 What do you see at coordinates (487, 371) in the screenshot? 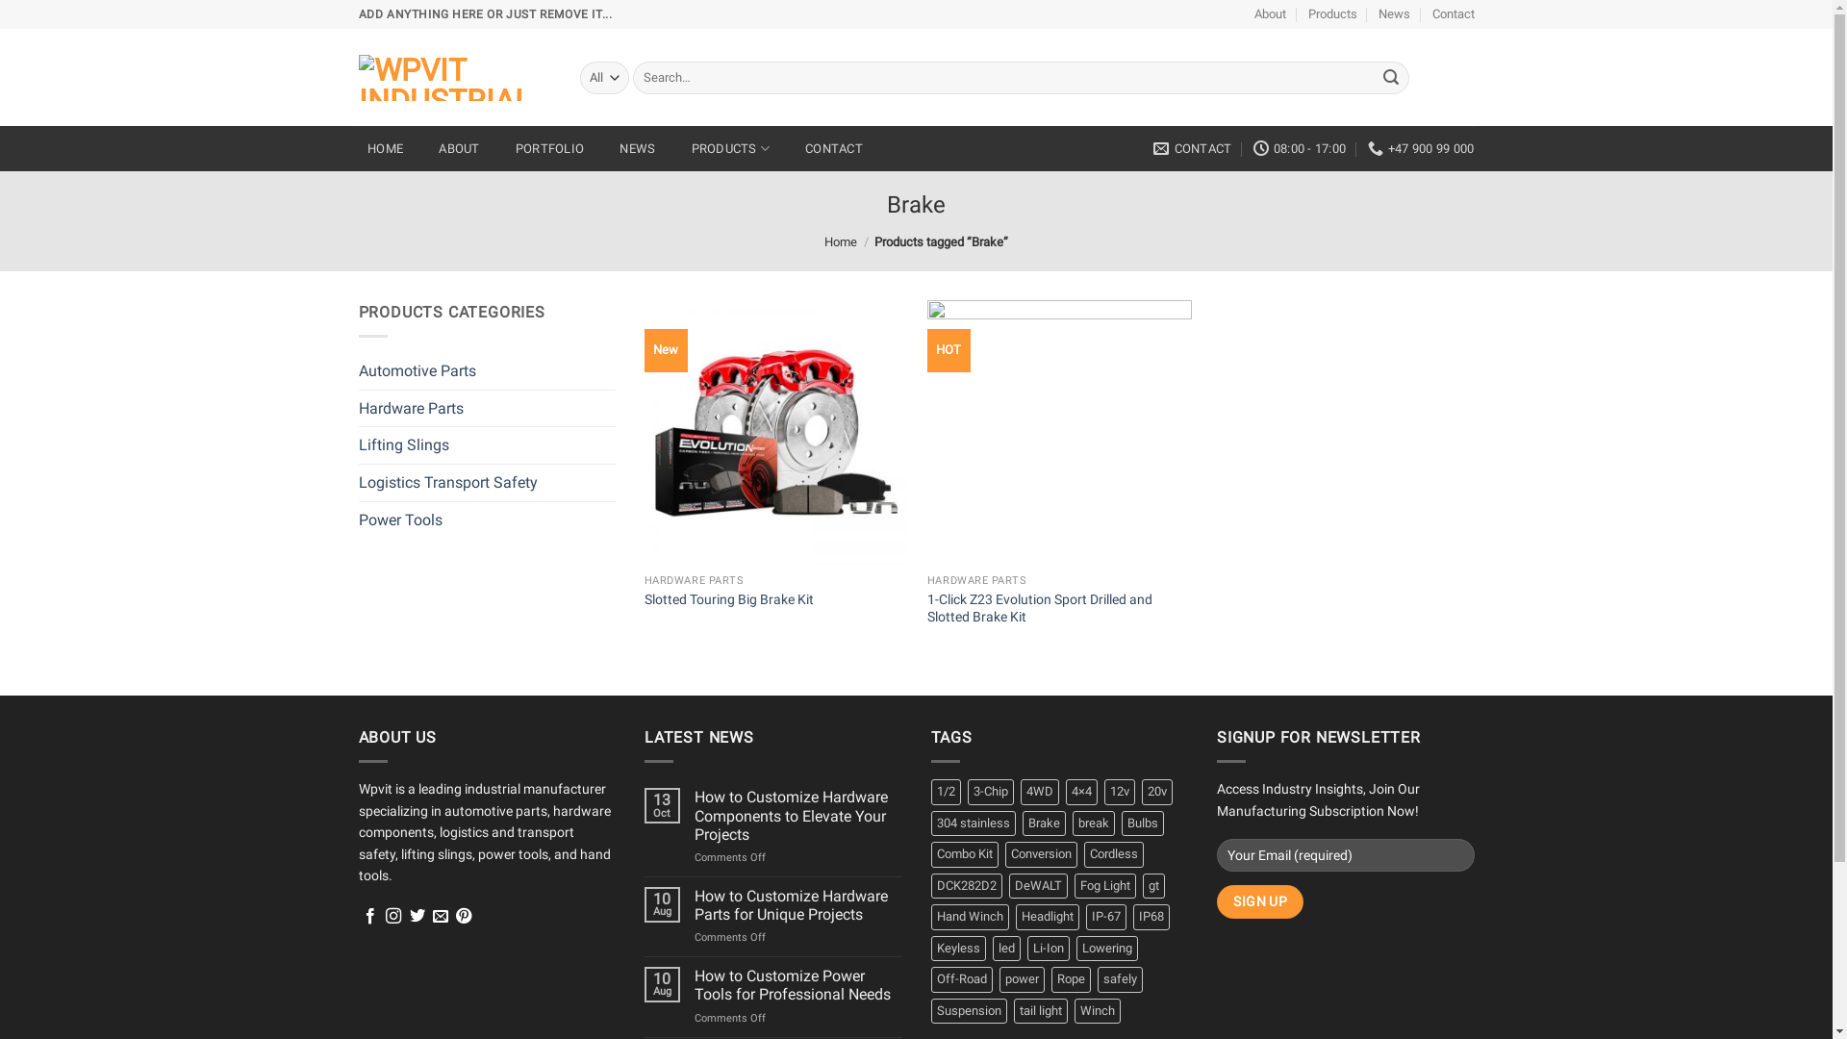
I see `Automotive Parts` at bounding box center [487, 371].